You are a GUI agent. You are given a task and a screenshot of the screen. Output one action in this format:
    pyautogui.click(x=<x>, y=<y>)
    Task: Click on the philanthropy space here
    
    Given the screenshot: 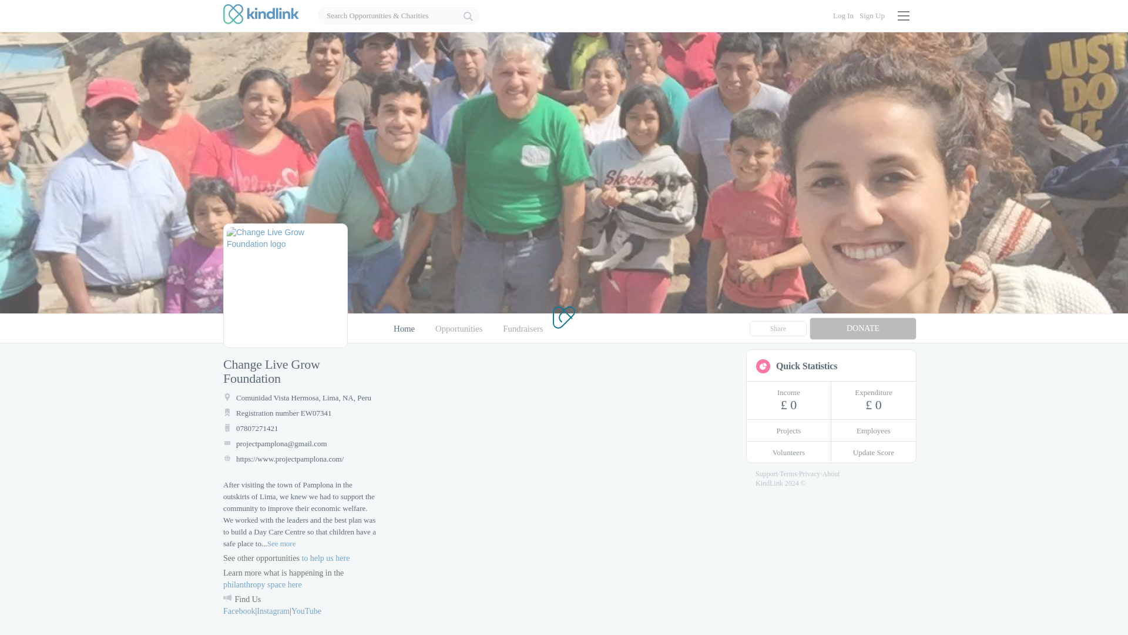 What is the action you would take?
    pyautogui.click(x=263, y=584)
    